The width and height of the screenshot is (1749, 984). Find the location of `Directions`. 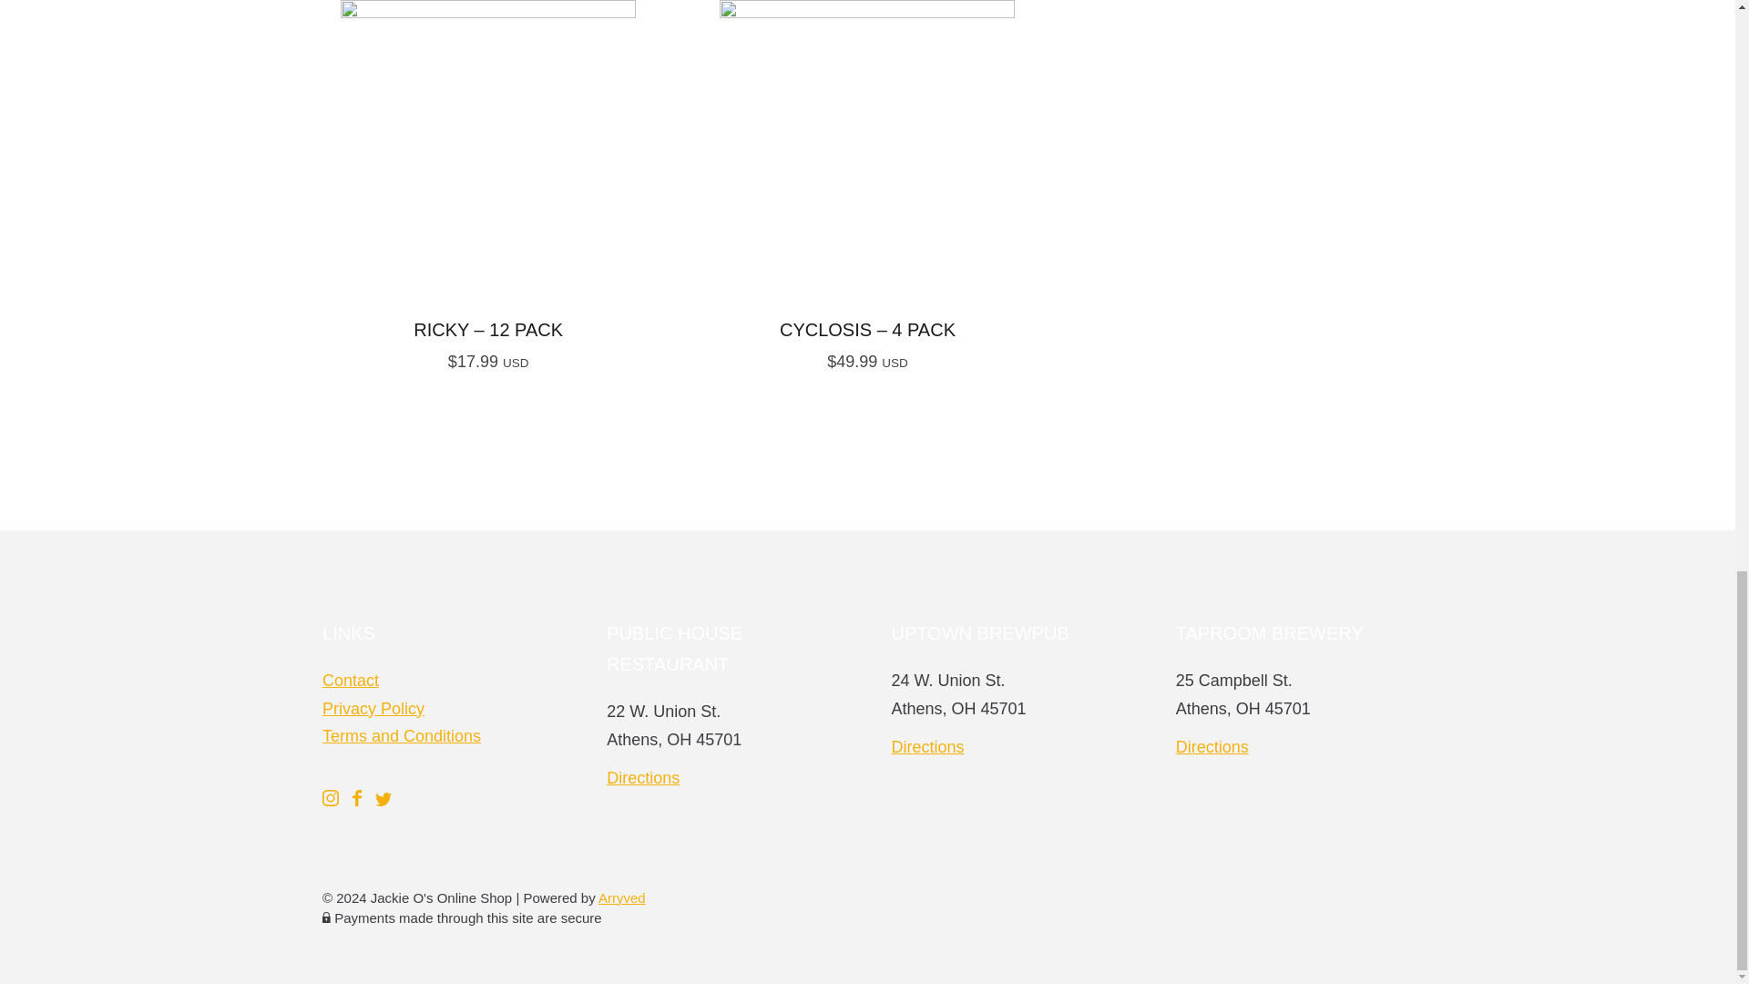

Directions is located at coordinates (926, 747).